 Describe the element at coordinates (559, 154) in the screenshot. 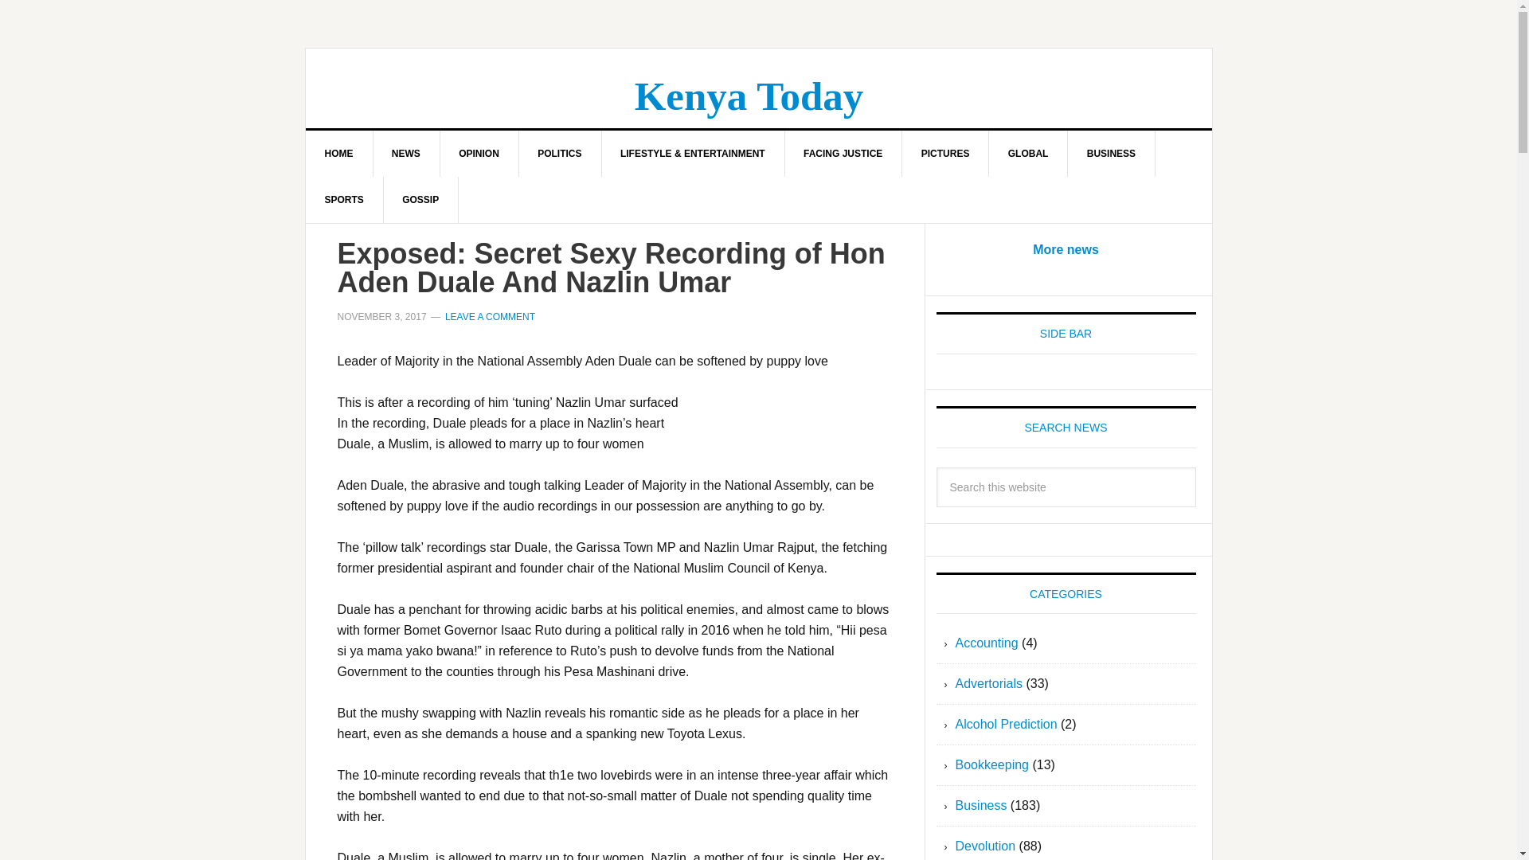

I see `POLITICS` at that location.